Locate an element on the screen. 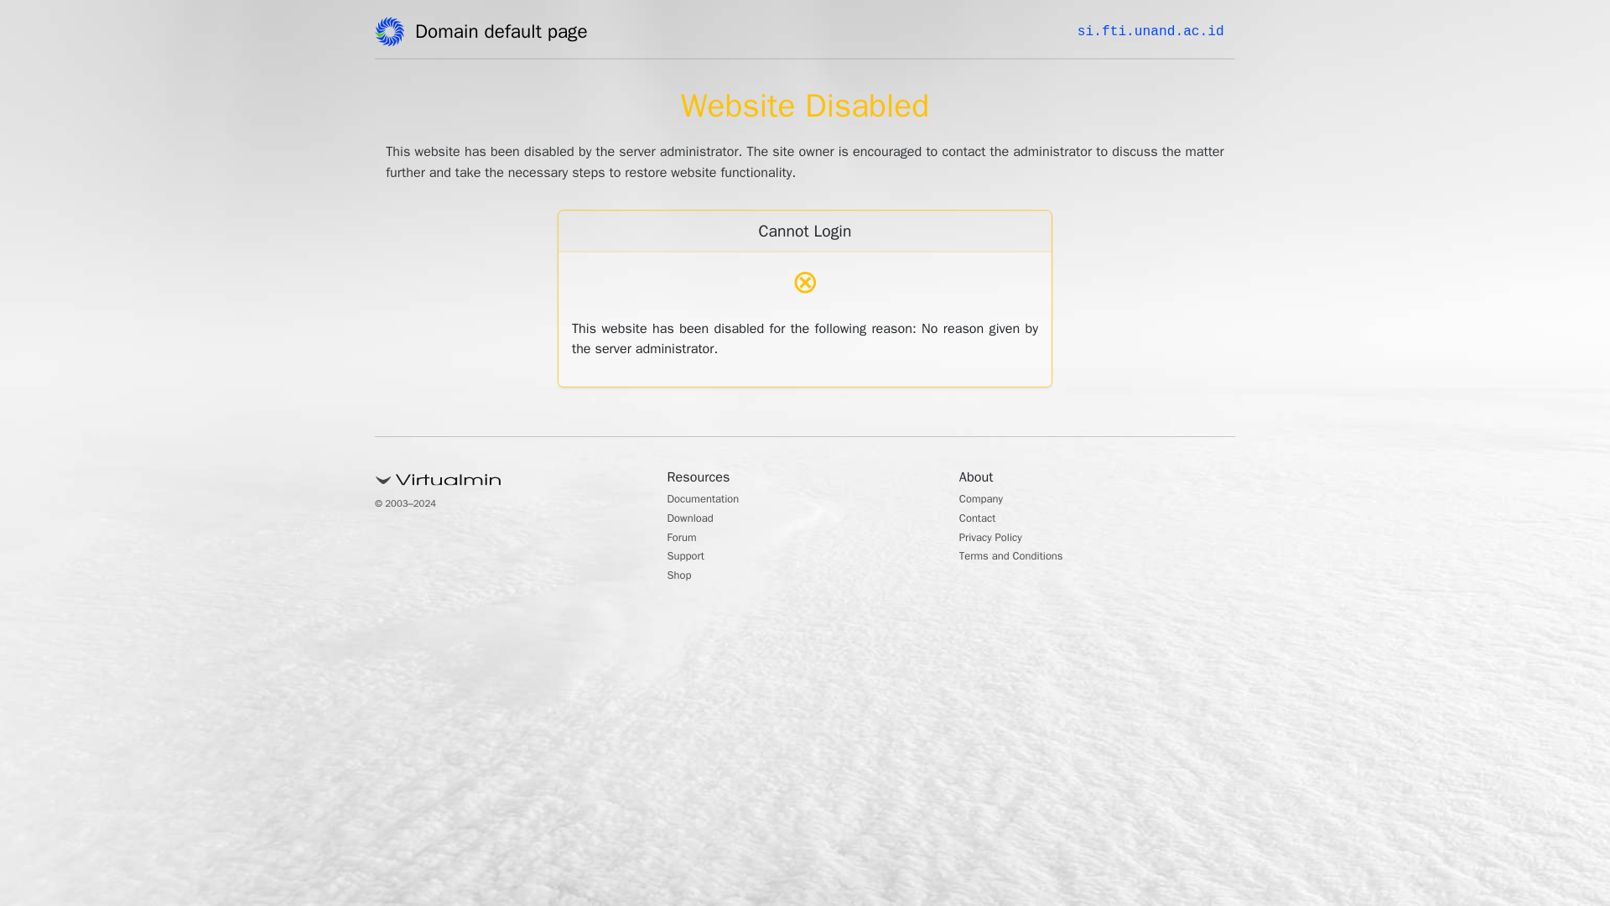  Contact is located at coordinates (982, 520).